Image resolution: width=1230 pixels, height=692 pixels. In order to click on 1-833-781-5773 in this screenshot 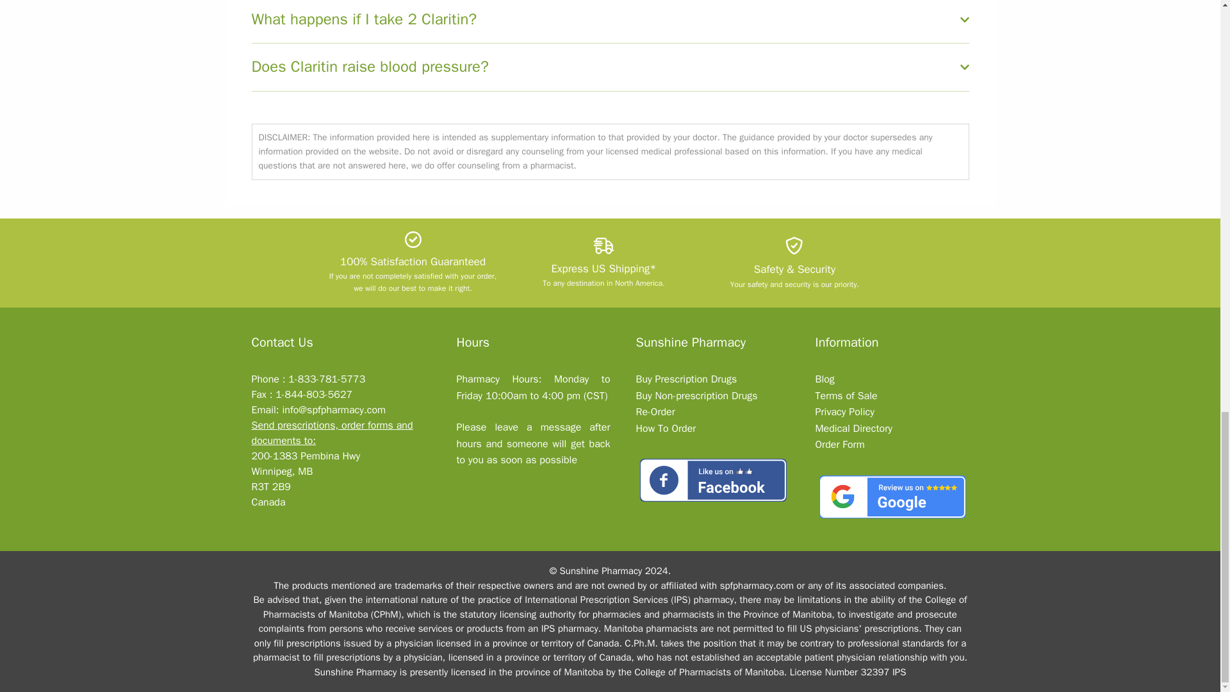, I will do `click(327, 379)`.